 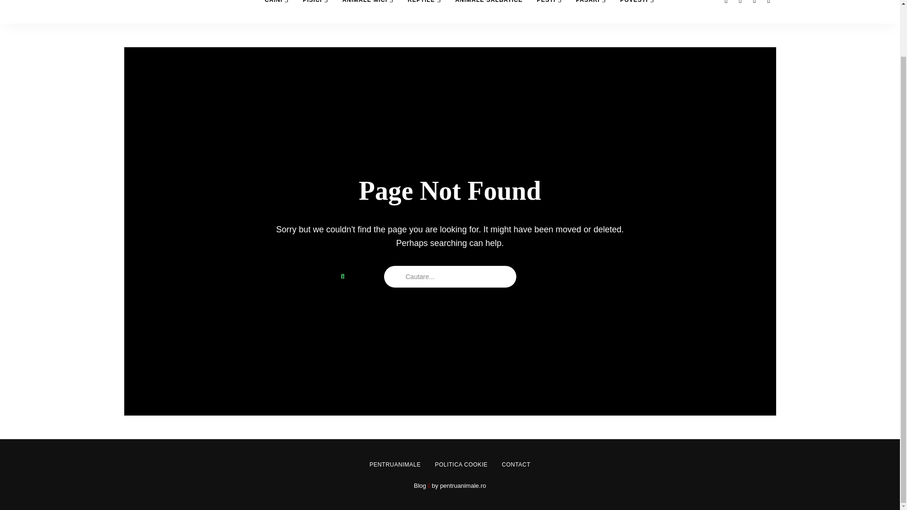 I want to click on PESTI, so click(x=549, y=11).